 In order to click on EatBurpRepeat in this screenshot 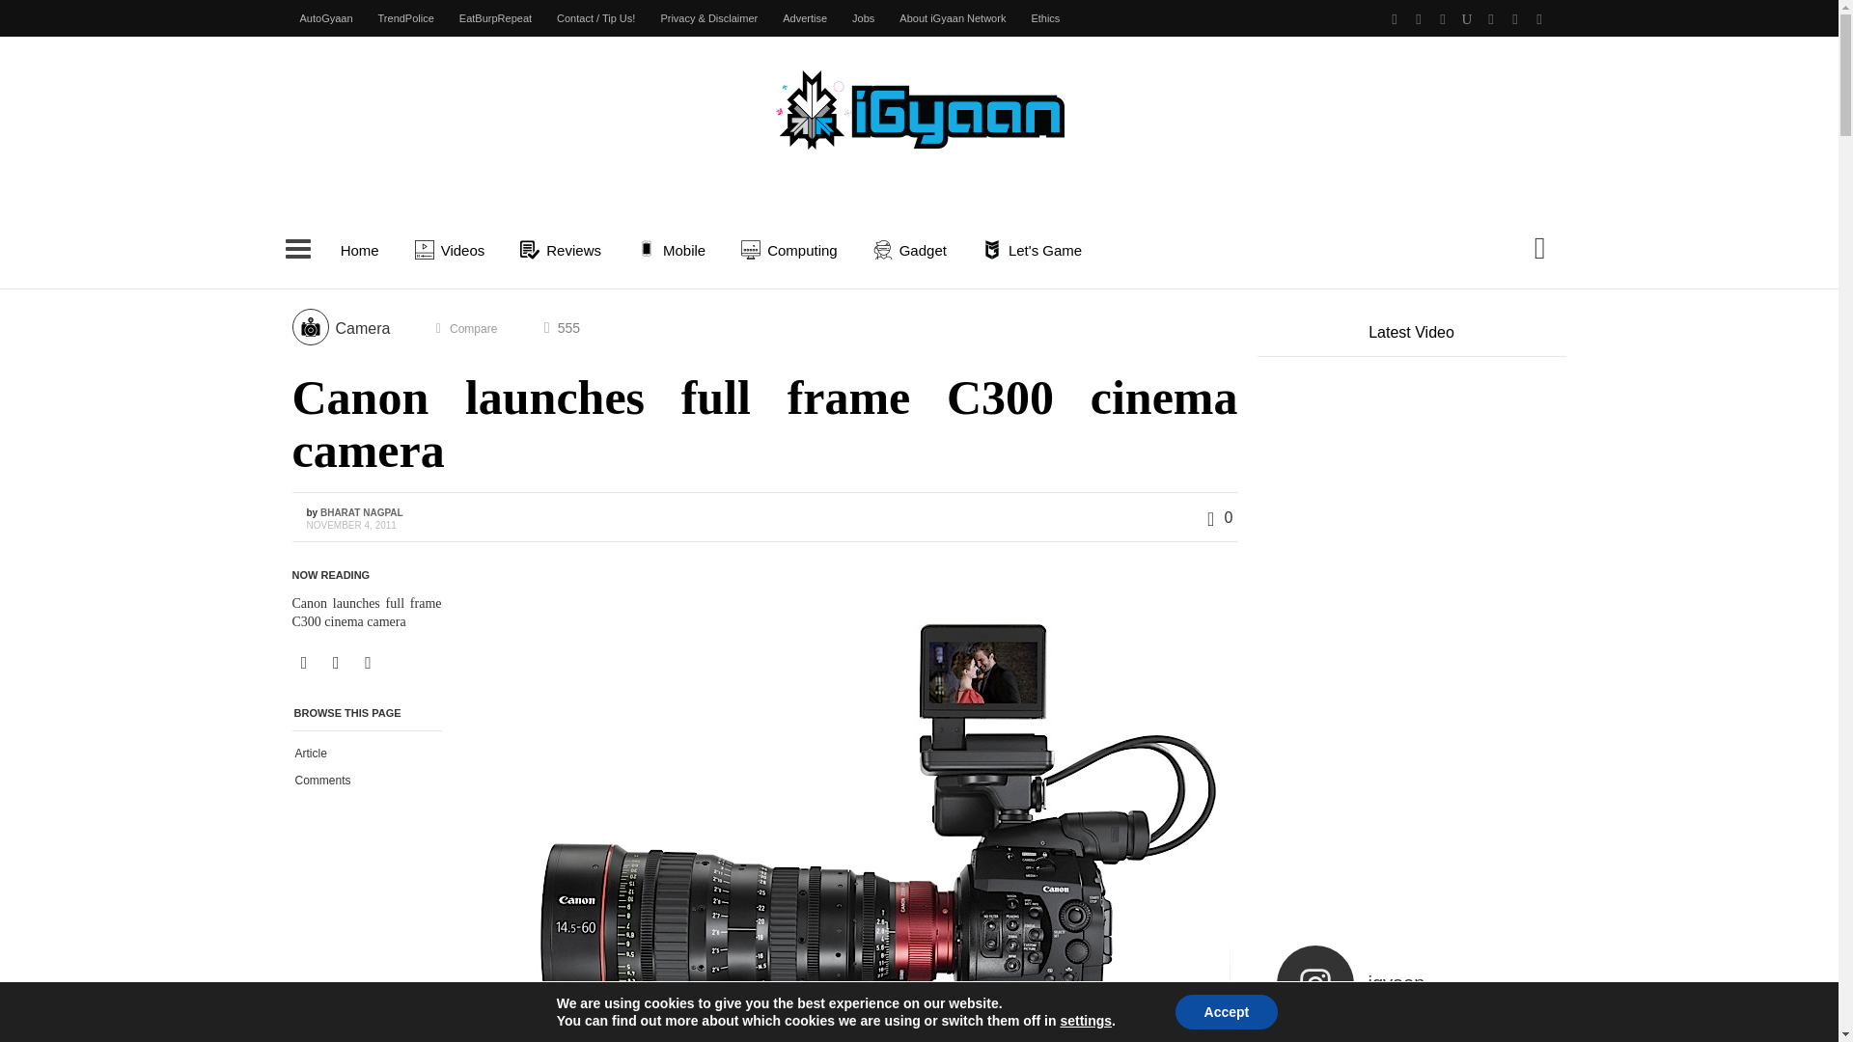, I will do `click(495, 17)`.